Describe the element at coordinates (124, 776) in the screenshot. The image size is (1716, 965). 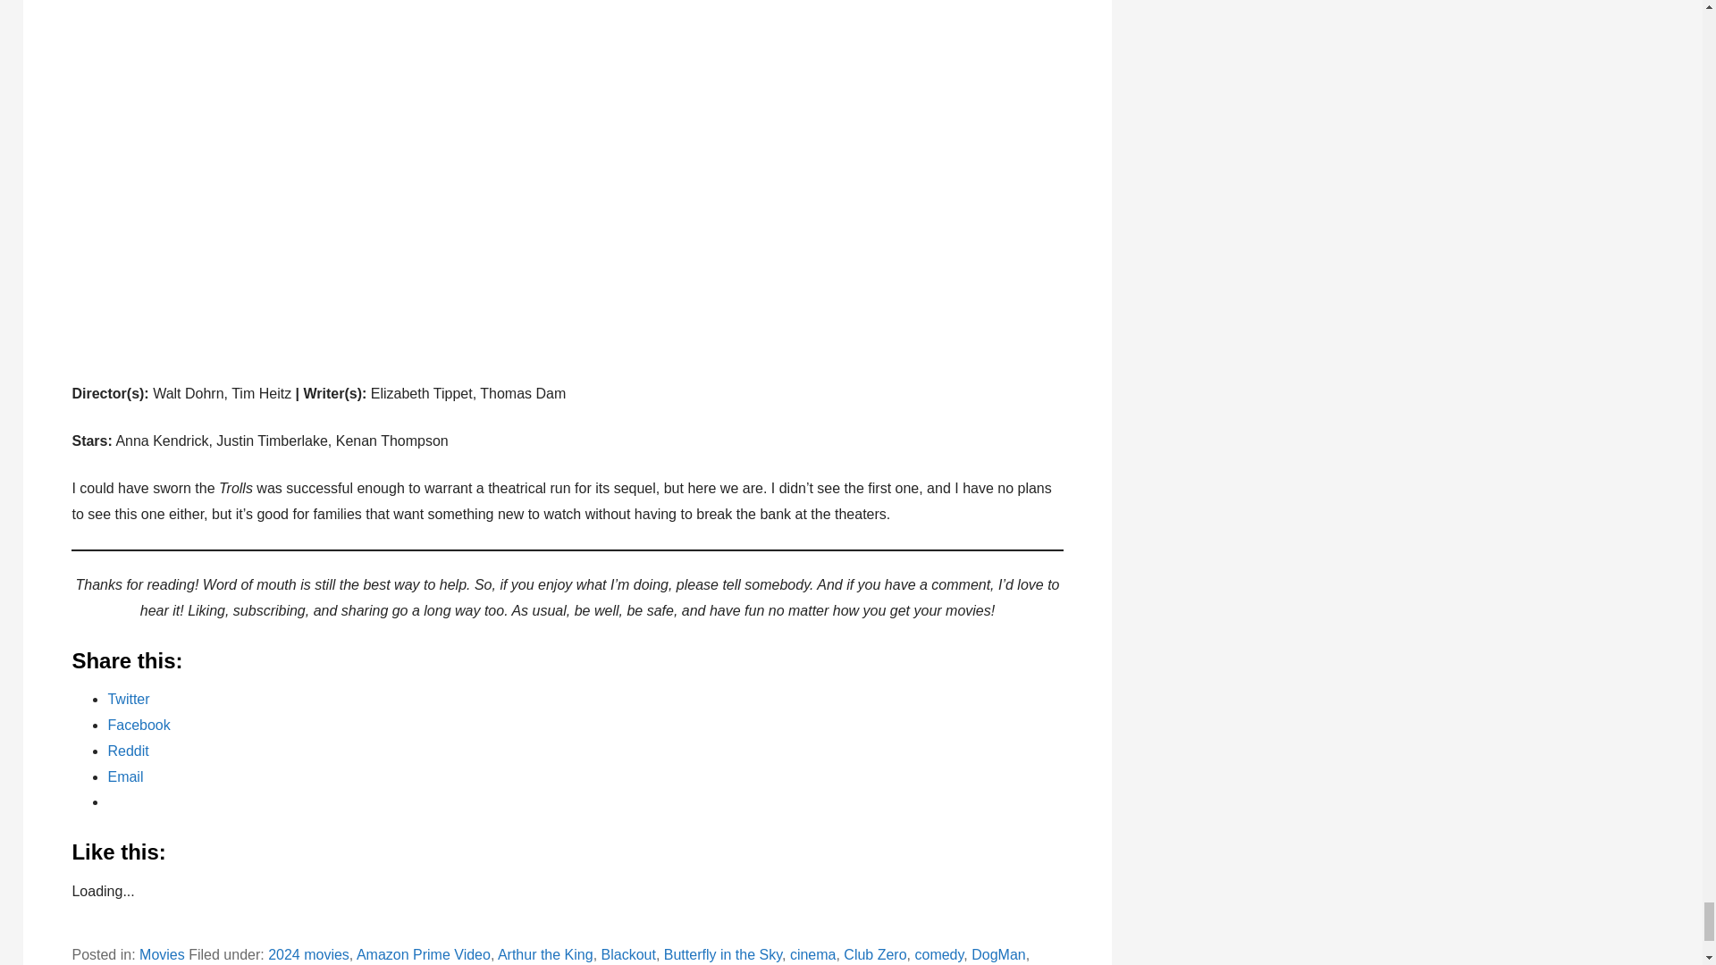
I see `Email` at that location.